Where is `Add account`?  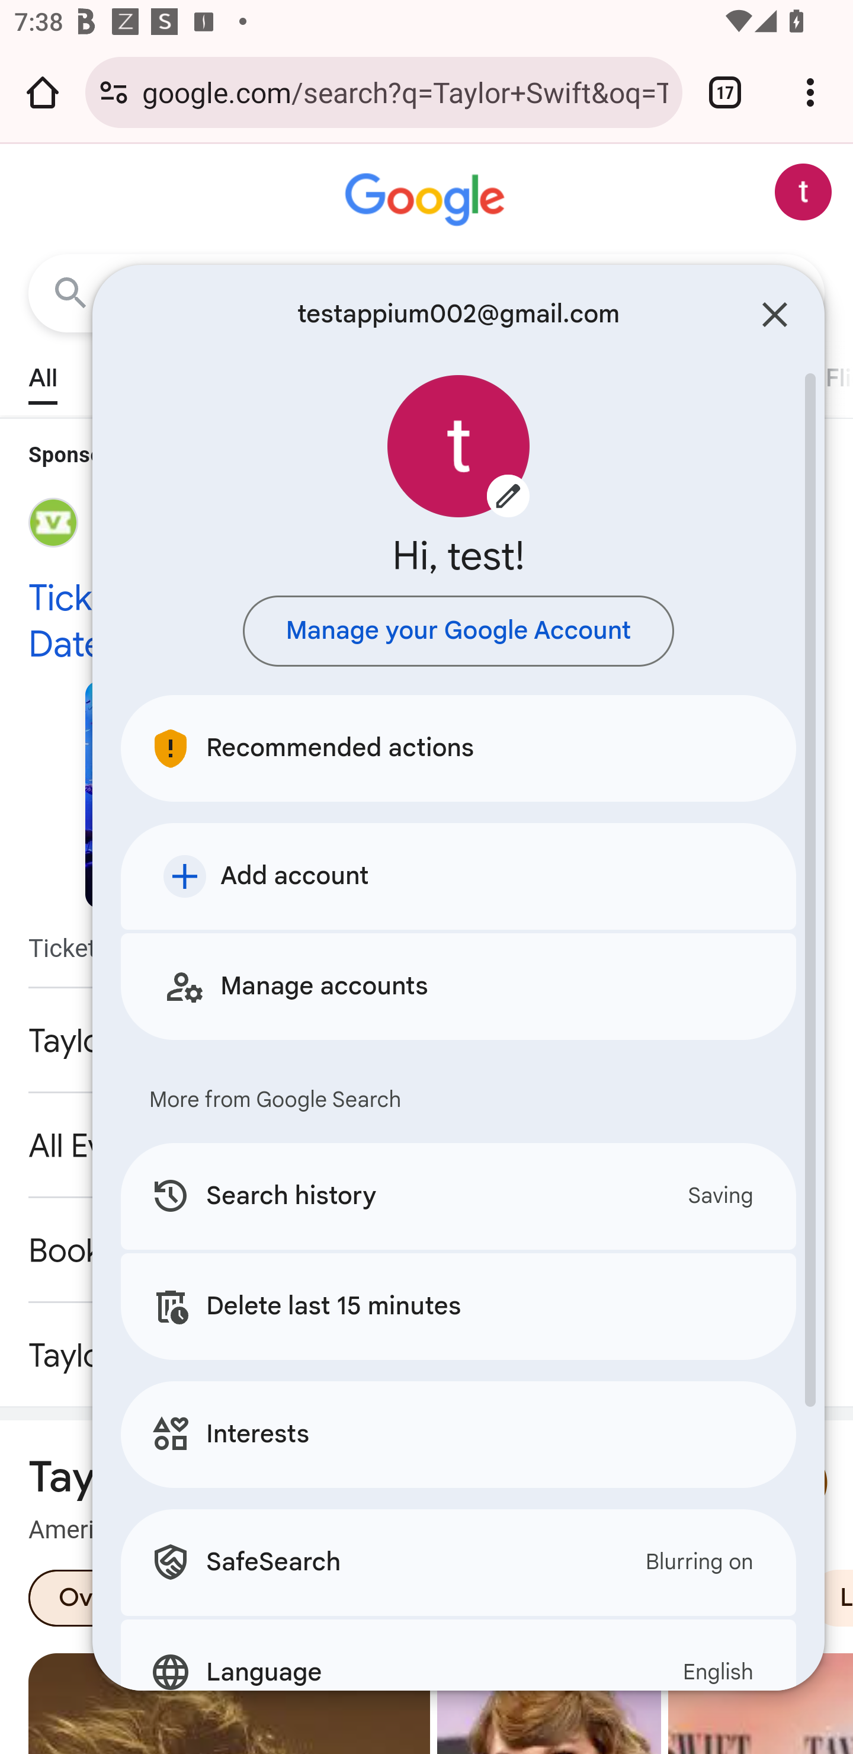
Add account is located at coordinates (458, 876).